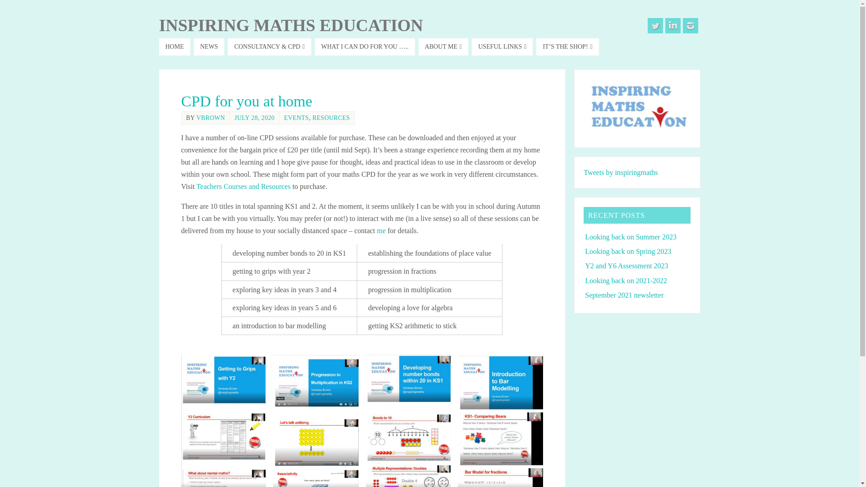  What do you see at coordinates (382, 230) in the screenshot?
I see `me` at bounding box center [382, 230].